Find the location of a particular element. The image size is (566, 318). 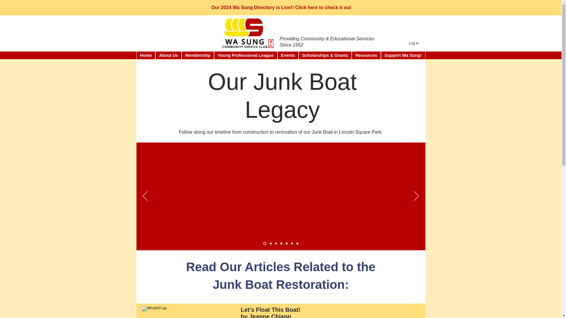

Home is located at coordinates (146, 55).